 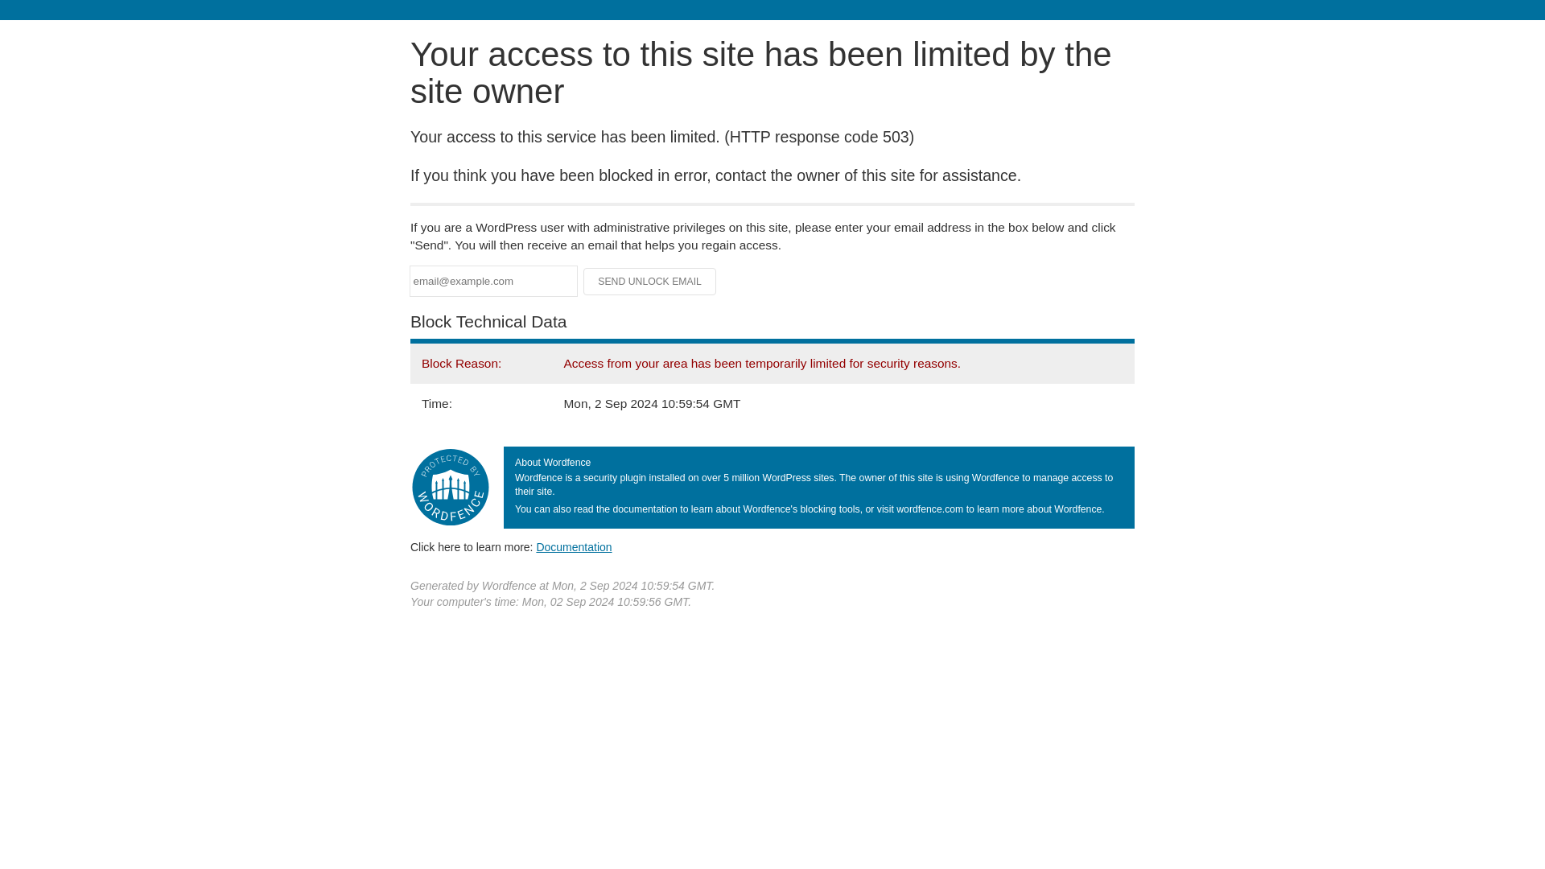 I want to click on Documentation, so click(x=574, y=546).